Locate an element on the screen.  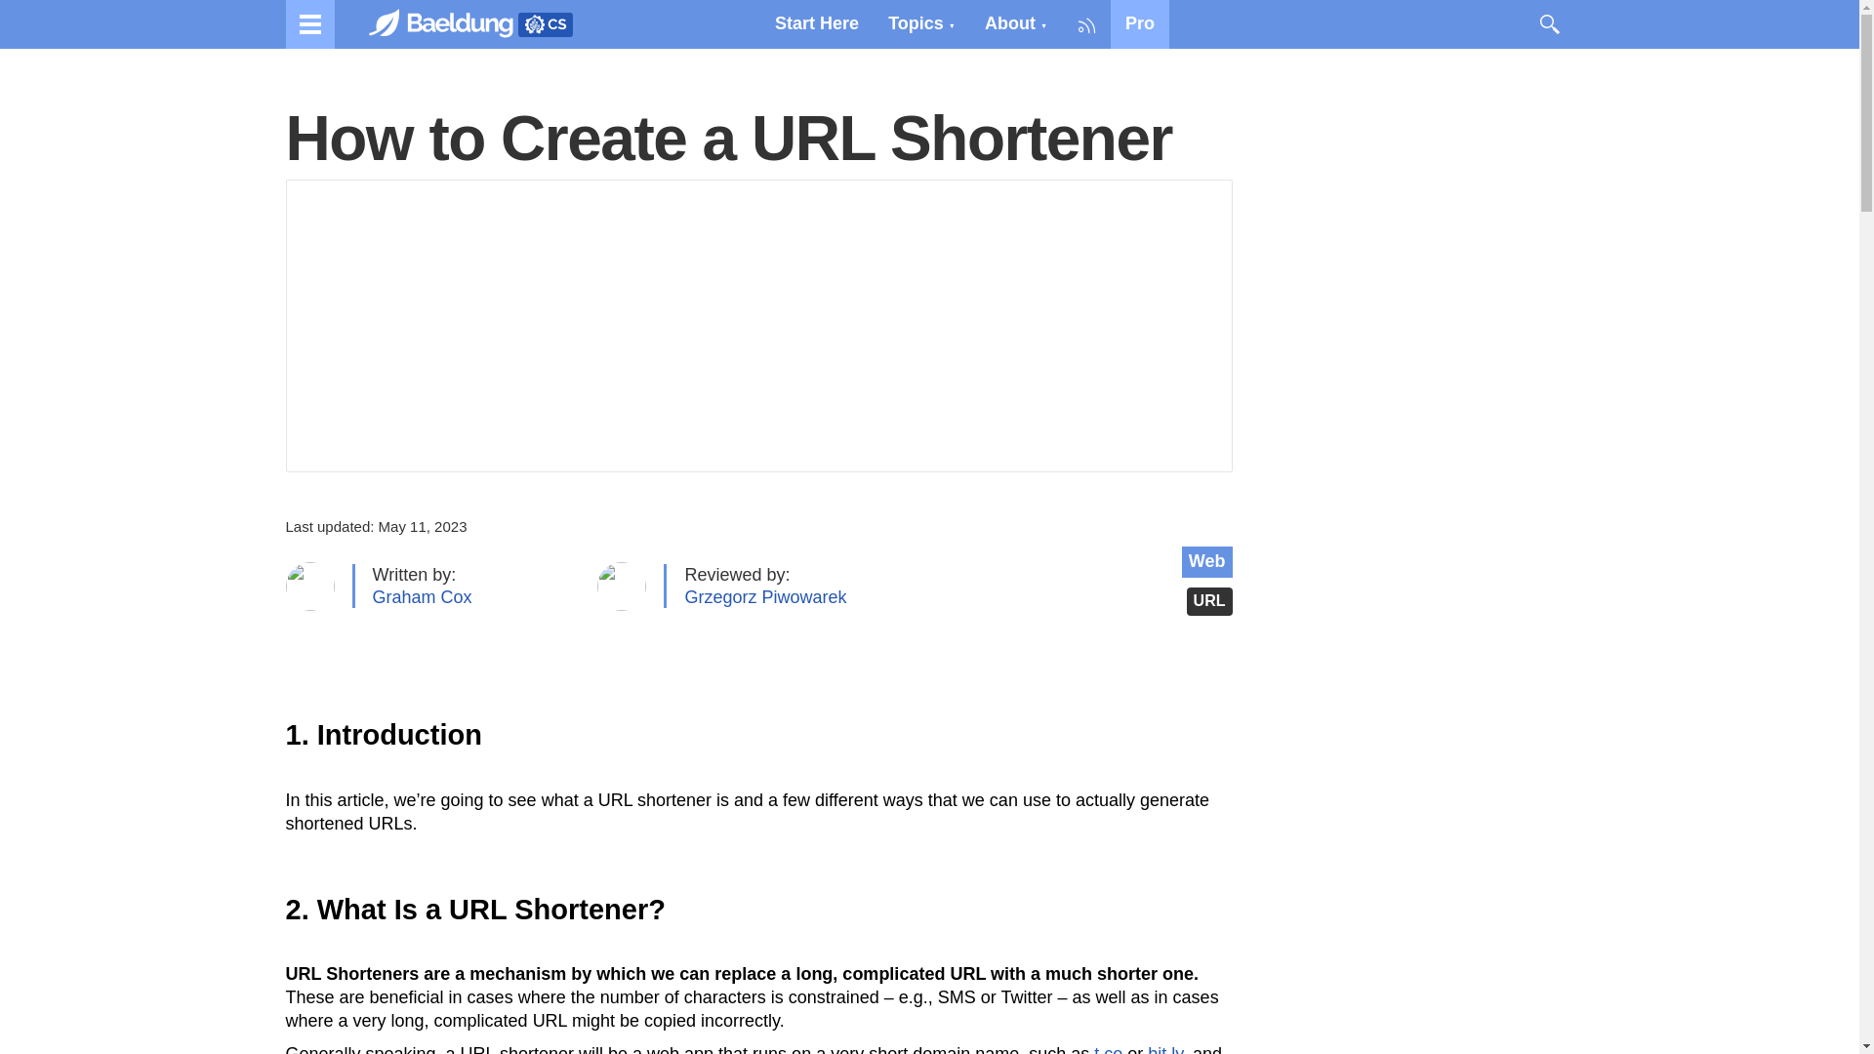
bit.ly is located at coordinates (1164, 1049).